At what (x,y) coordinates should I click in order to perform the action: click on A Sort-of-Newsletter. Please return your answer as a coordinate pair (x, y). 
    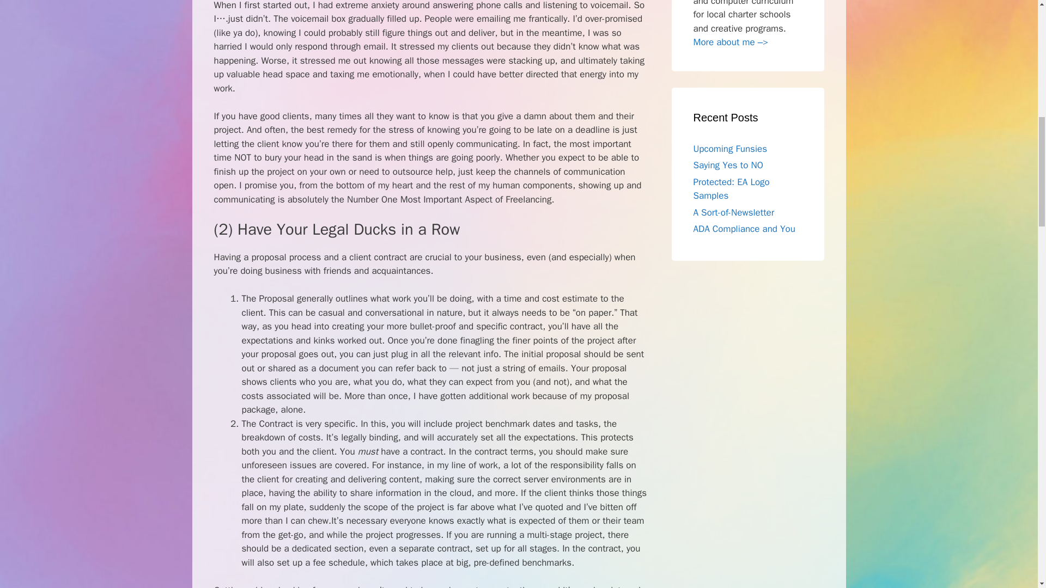
    Looking at the image, I should click on (733, 212).